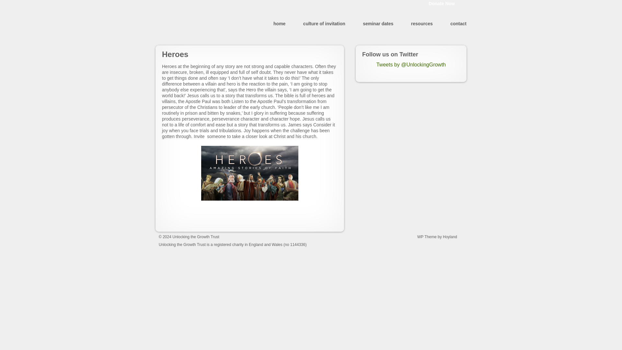 This screenshot has width=622, height=350. What do you see at coordinates (324, 23) in the screenshot?
I see `culture of invitation` at bounding box center [324, 23].